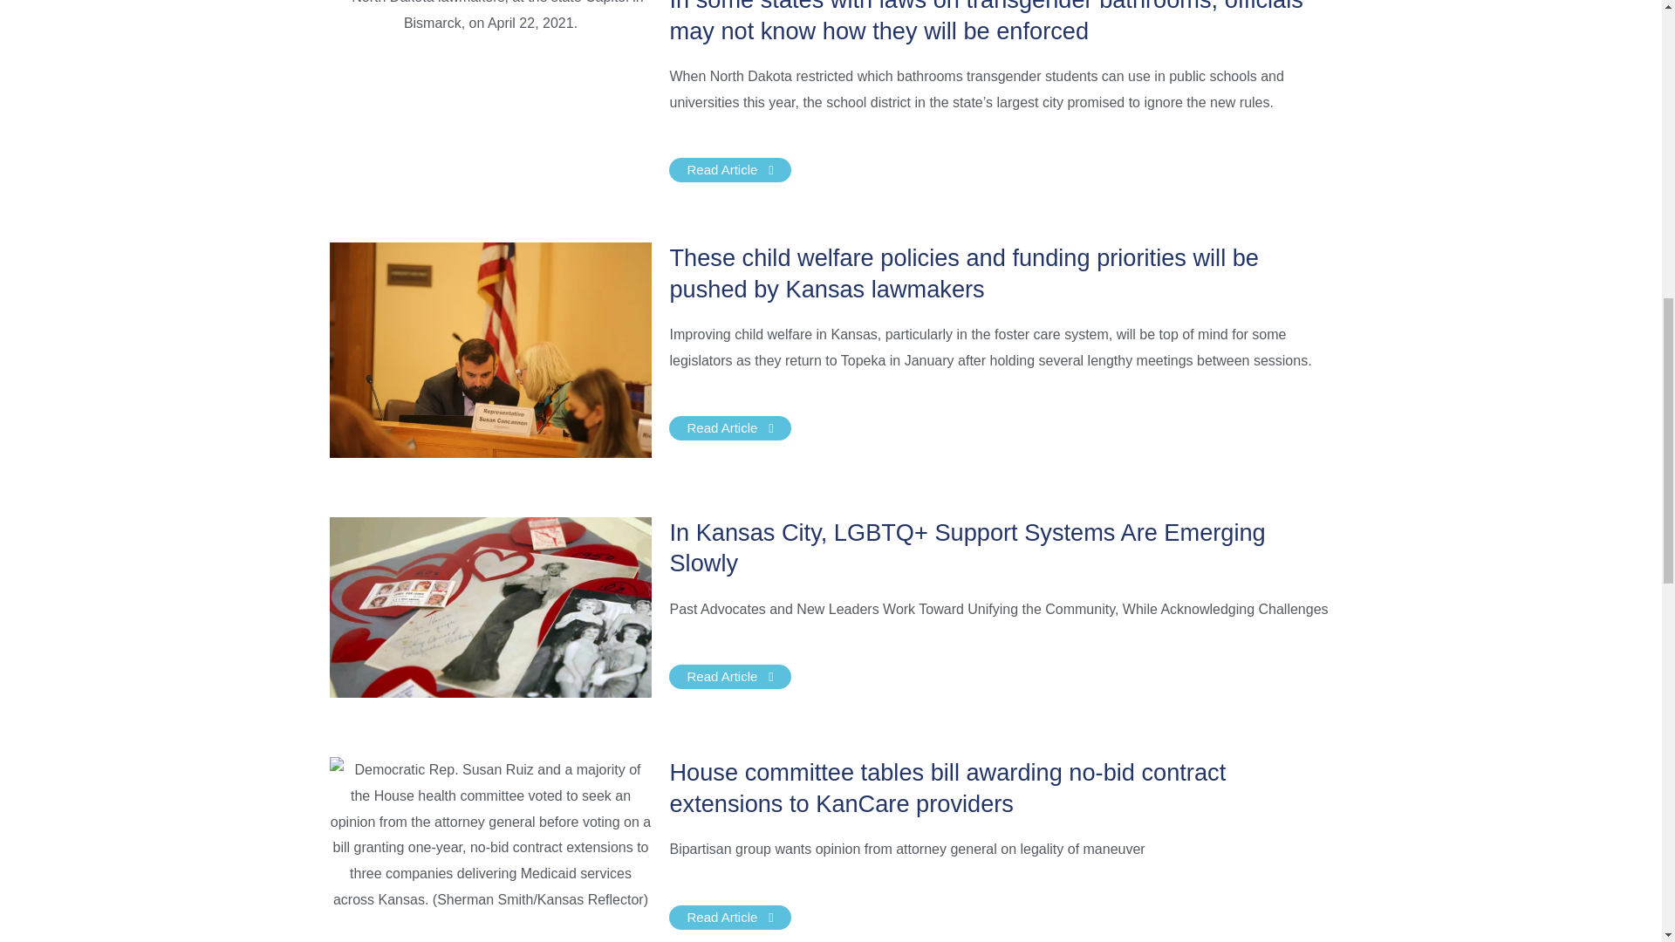  Describe the element at coordinates (729, 170) in the screenshot. I see `Read Article` at that location.